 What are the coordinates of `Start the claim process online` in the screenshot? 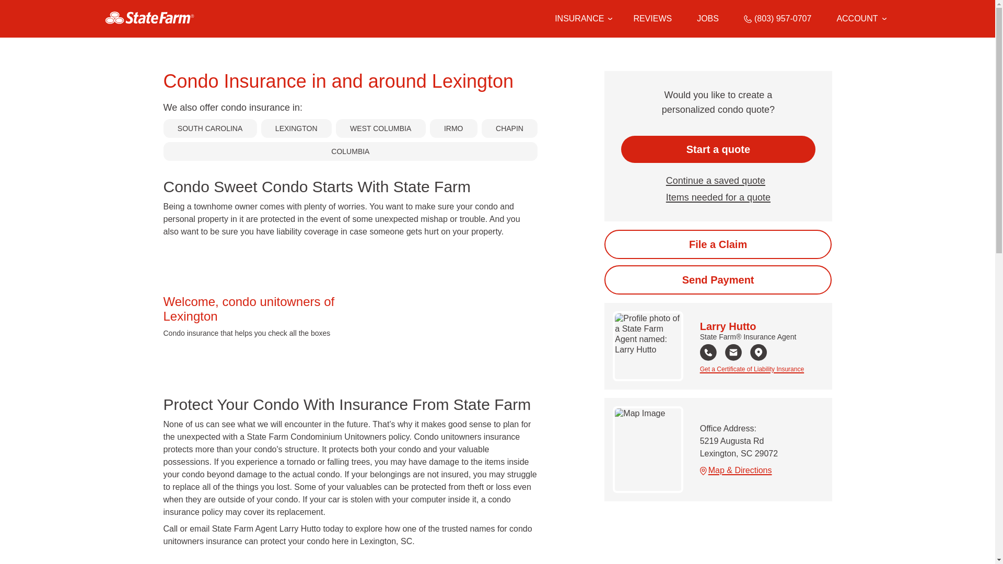 It's located at (718, 244).